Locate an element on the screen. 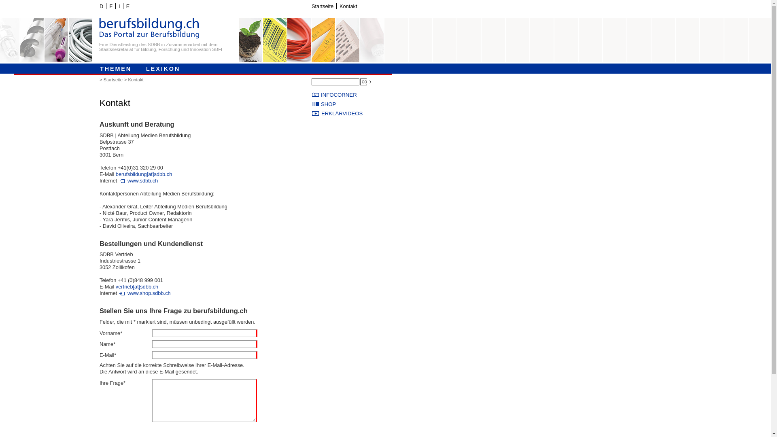 This screenshot has width=777, height=437. www.shop.sdbb.ch is located at coordinates (145, 293).